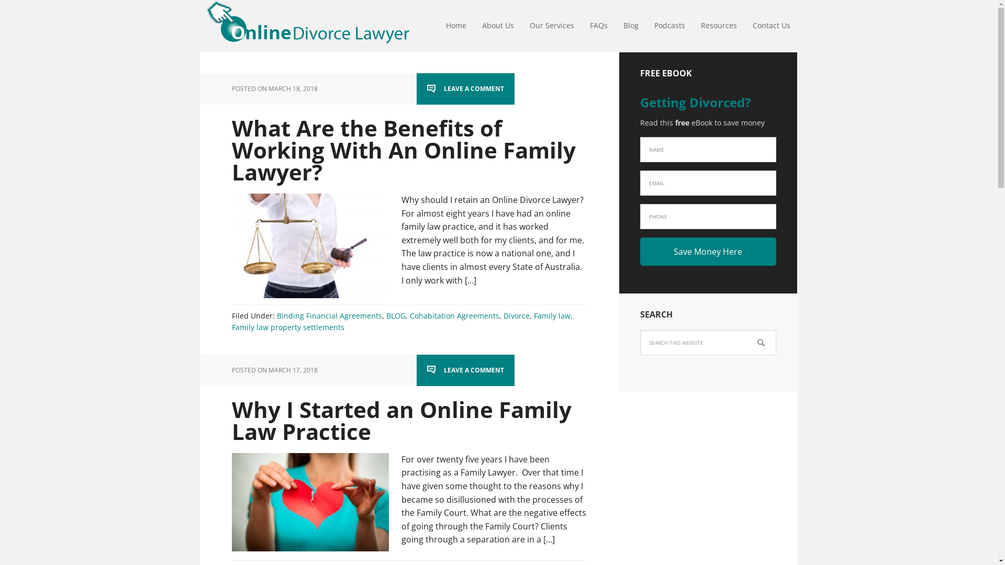 The height and width of the screenshot is (565, 1005). What do you see at coordinates (552, 315) in the screenshot?
I see `Family law` at bounding box center [552, 315].